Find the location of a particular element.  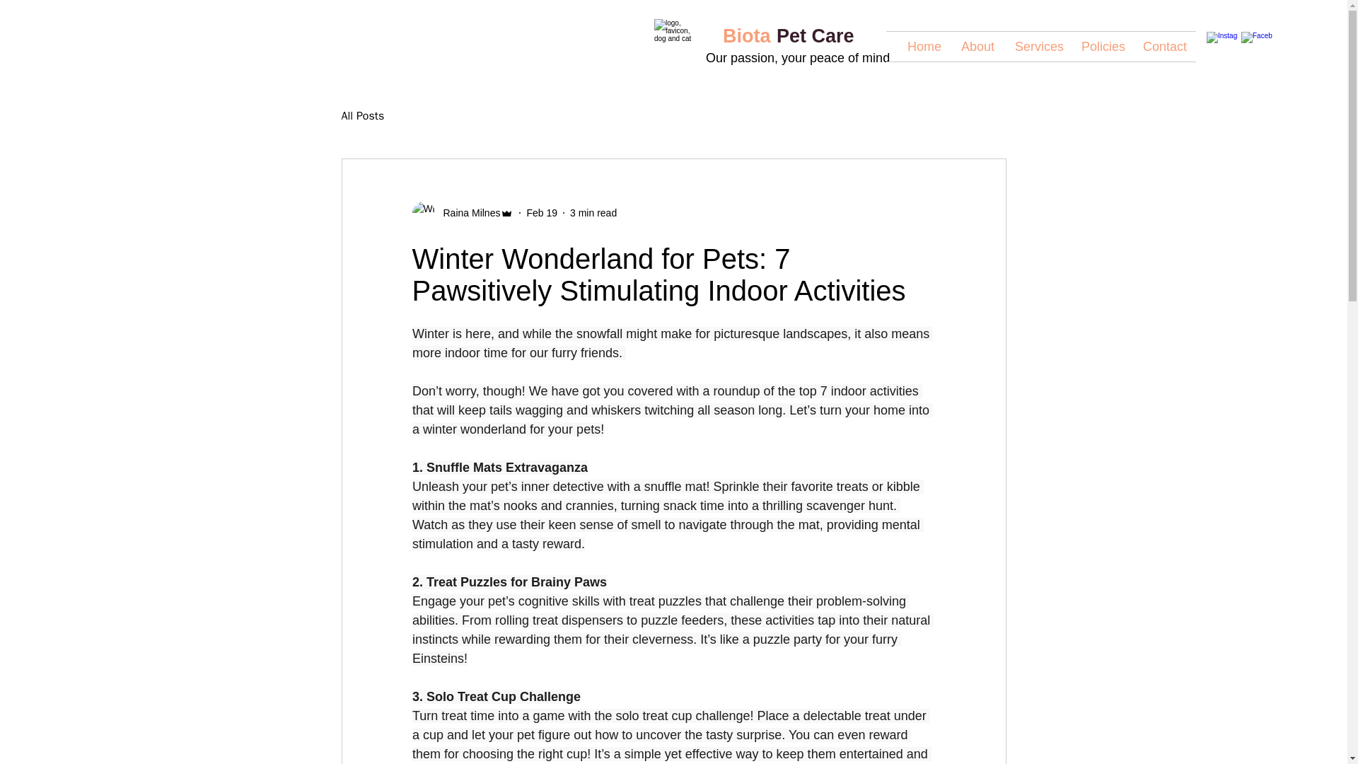

Home is located at coordinates (924, 47).